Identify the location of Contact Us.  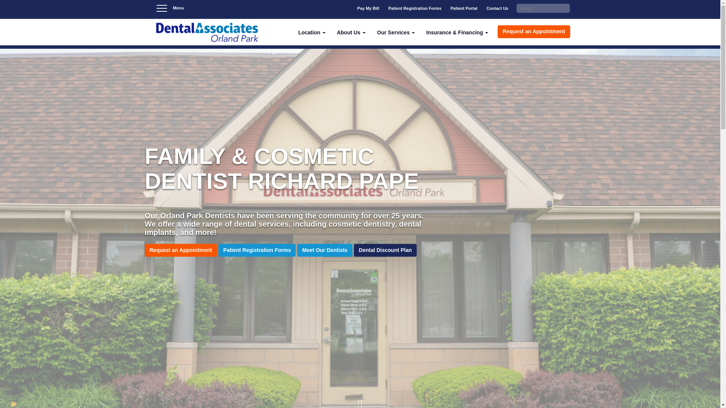
(497, 9).